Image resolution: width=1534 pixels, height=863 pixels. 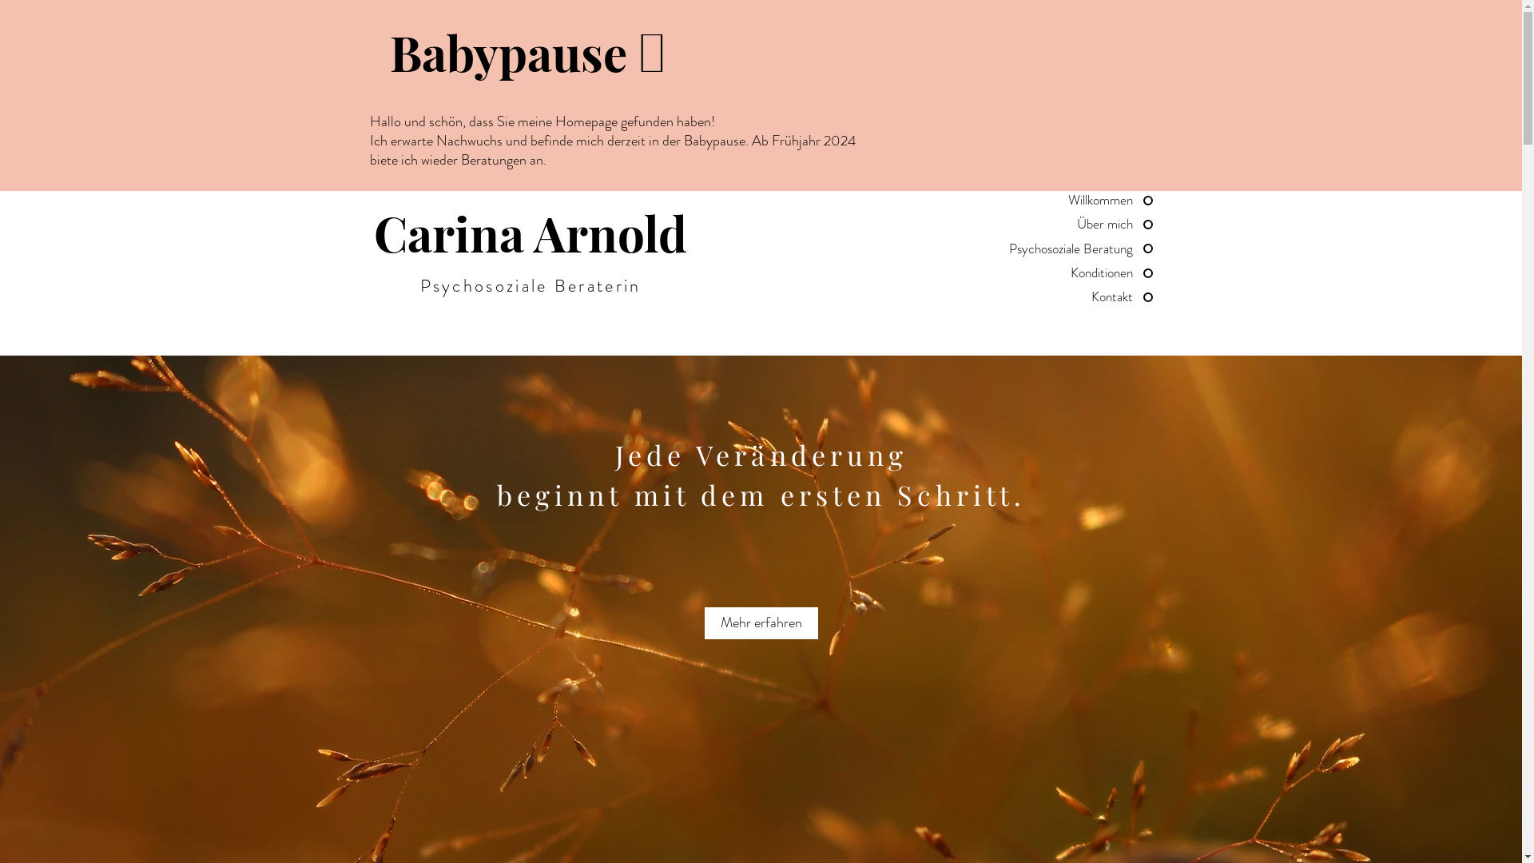 I want to click on Mehr erfahren, so click(x=761, y=623).